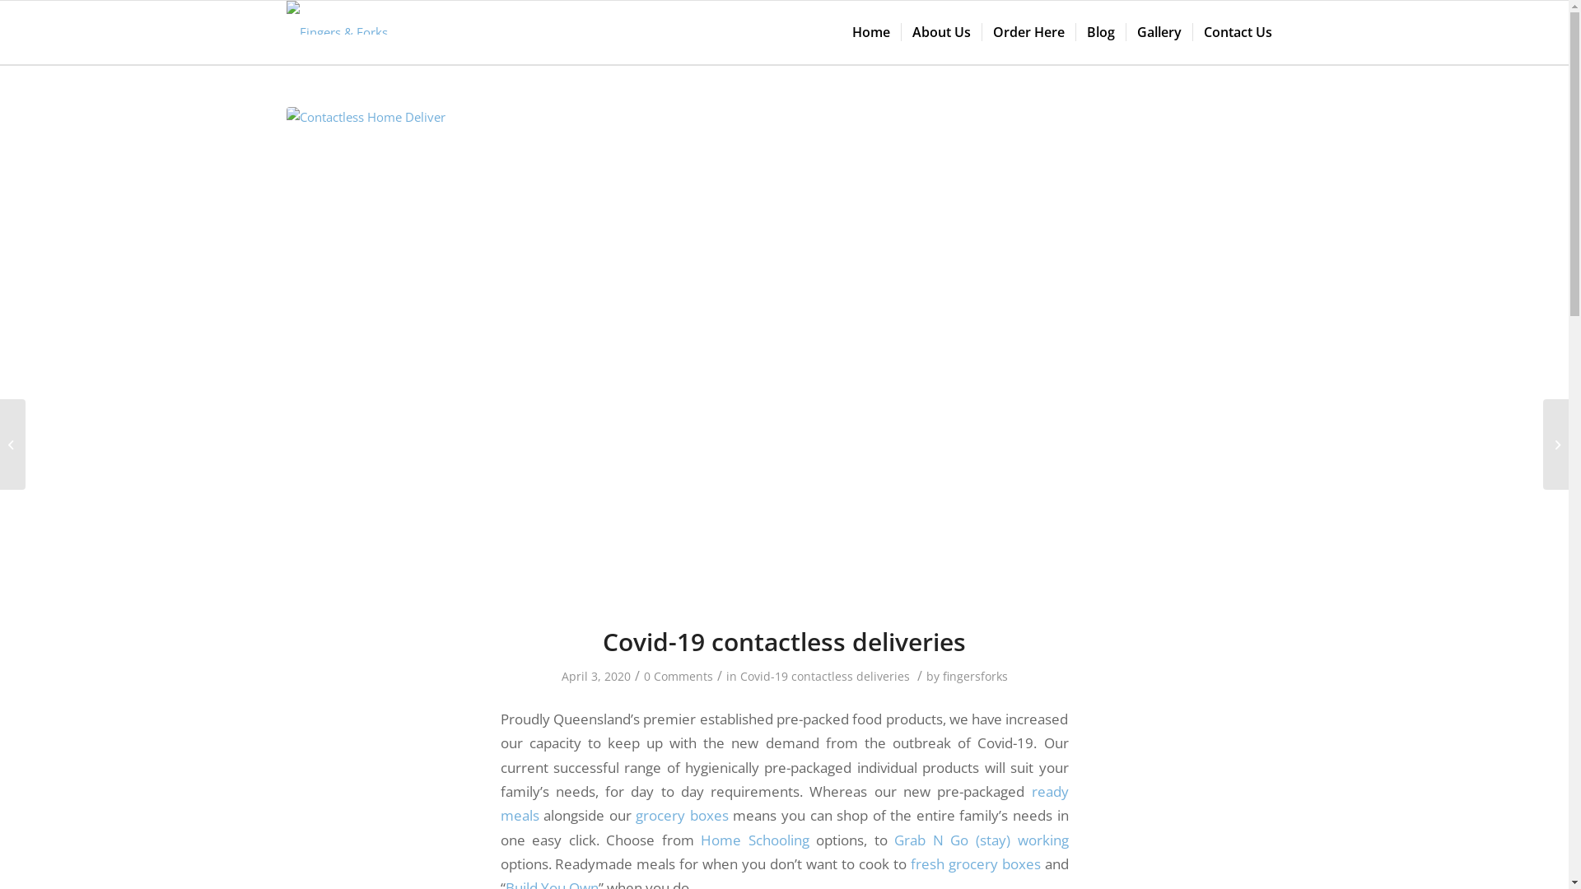  Describe the element at coordinates (871, 32) in the screenshot. I see `Home` at that location.